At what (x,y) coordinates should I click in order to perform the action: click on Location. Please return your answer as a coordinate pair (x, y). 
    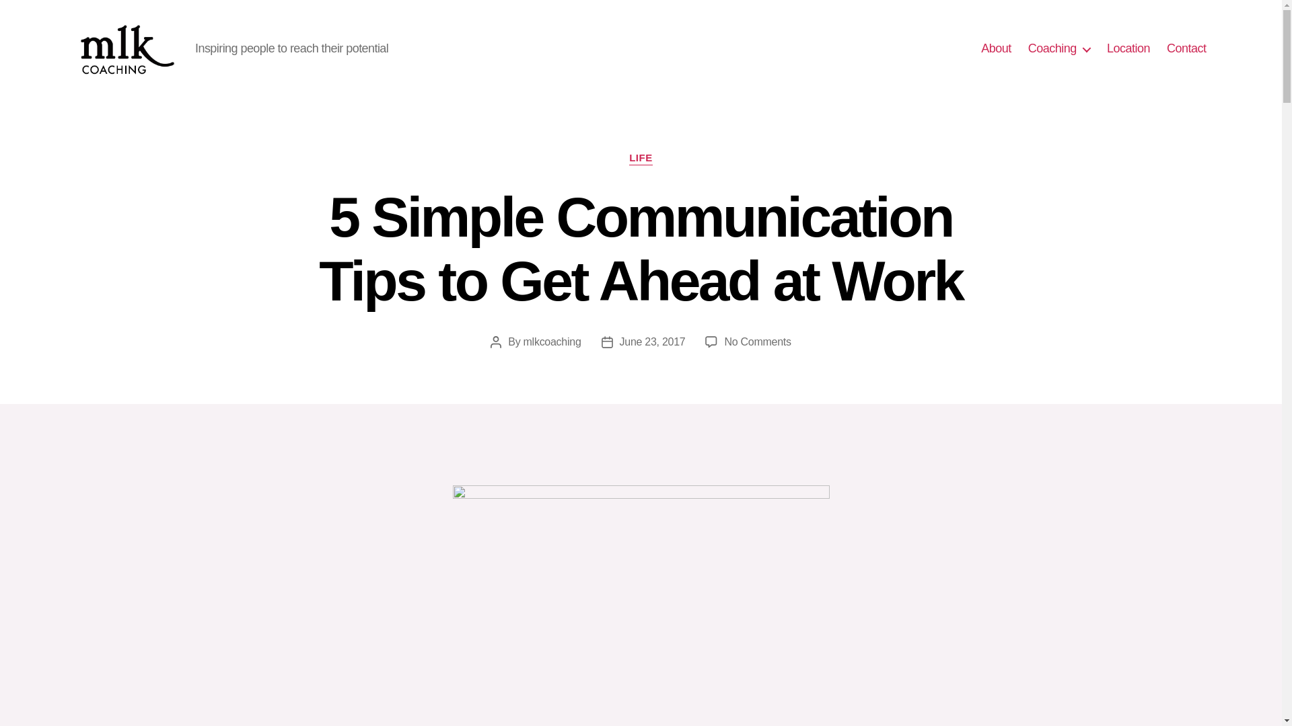
    Looking at the image, I should click on (1128, 48).